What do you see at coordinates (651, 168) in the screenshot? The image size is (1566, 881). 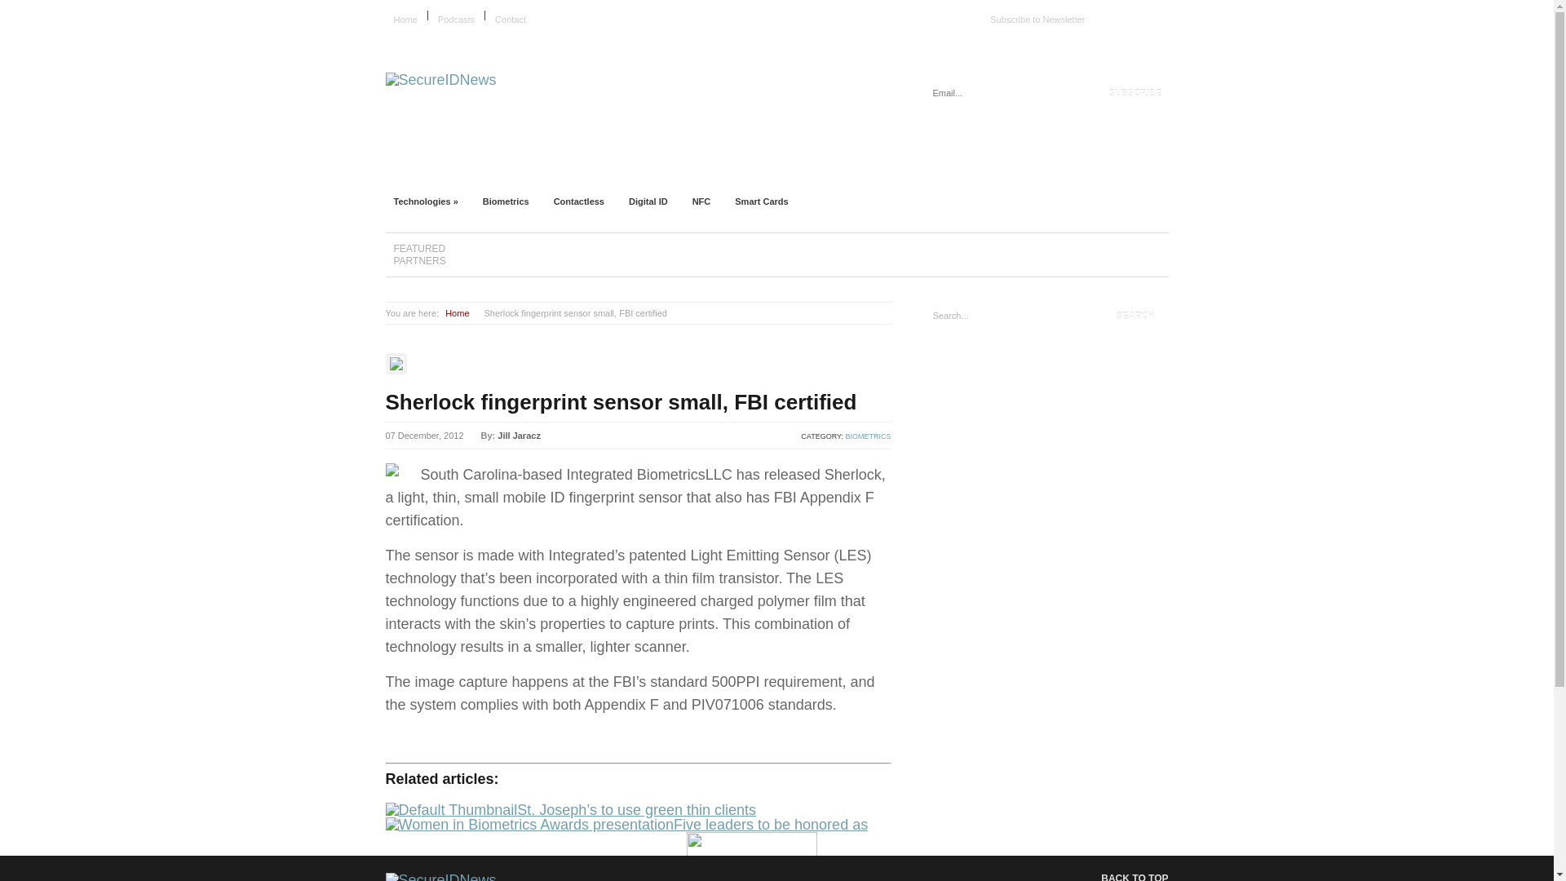 I see `EDUCATION` at bounding box center [651, 168].